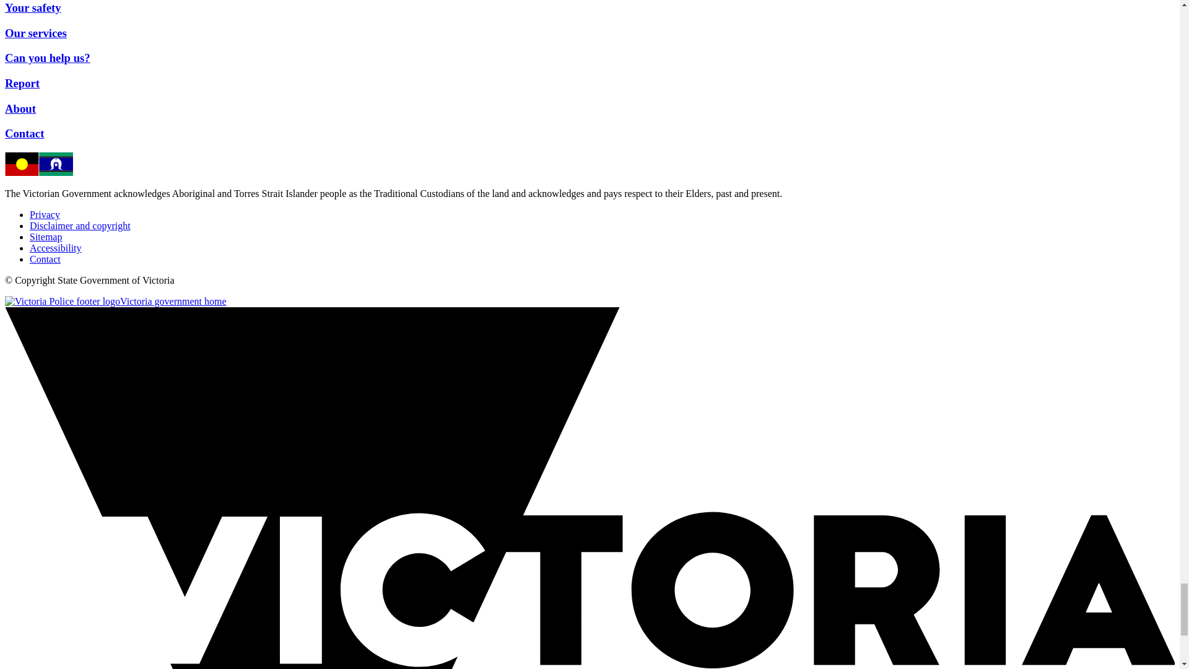 The height and width of the screenshot is (669, 1189). What do you see at coordinates (47, 58) in the screenshot?
I see `Can you help us?` at bounding box center [47, 58].